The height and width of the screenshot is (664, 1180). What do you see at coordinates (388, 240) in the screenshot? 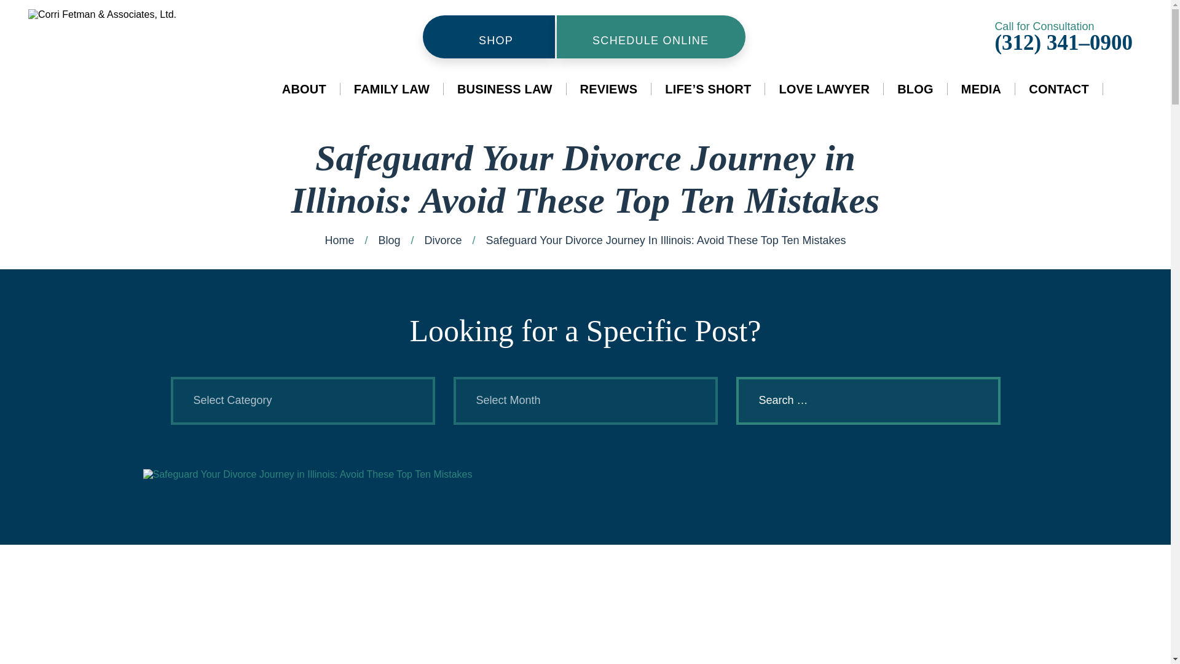
I see `Go to Blog.` at bounding box center [388, 240].